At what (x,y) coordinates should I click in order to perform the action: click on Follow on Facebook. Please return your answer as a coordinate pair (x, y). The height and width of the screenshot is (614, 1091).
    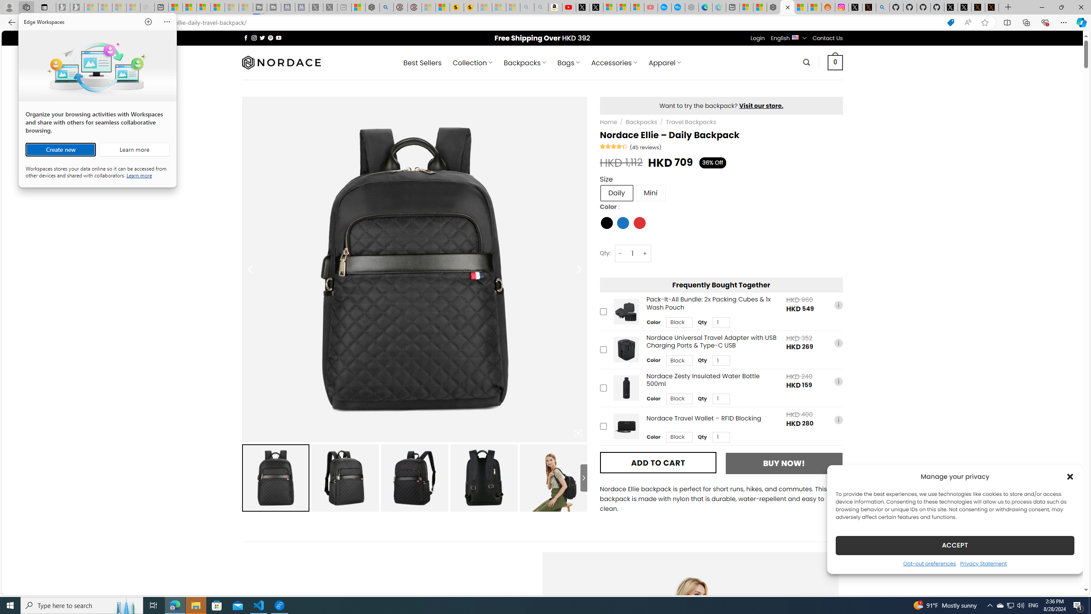
    Looking at the image, I should click on (955, 545).